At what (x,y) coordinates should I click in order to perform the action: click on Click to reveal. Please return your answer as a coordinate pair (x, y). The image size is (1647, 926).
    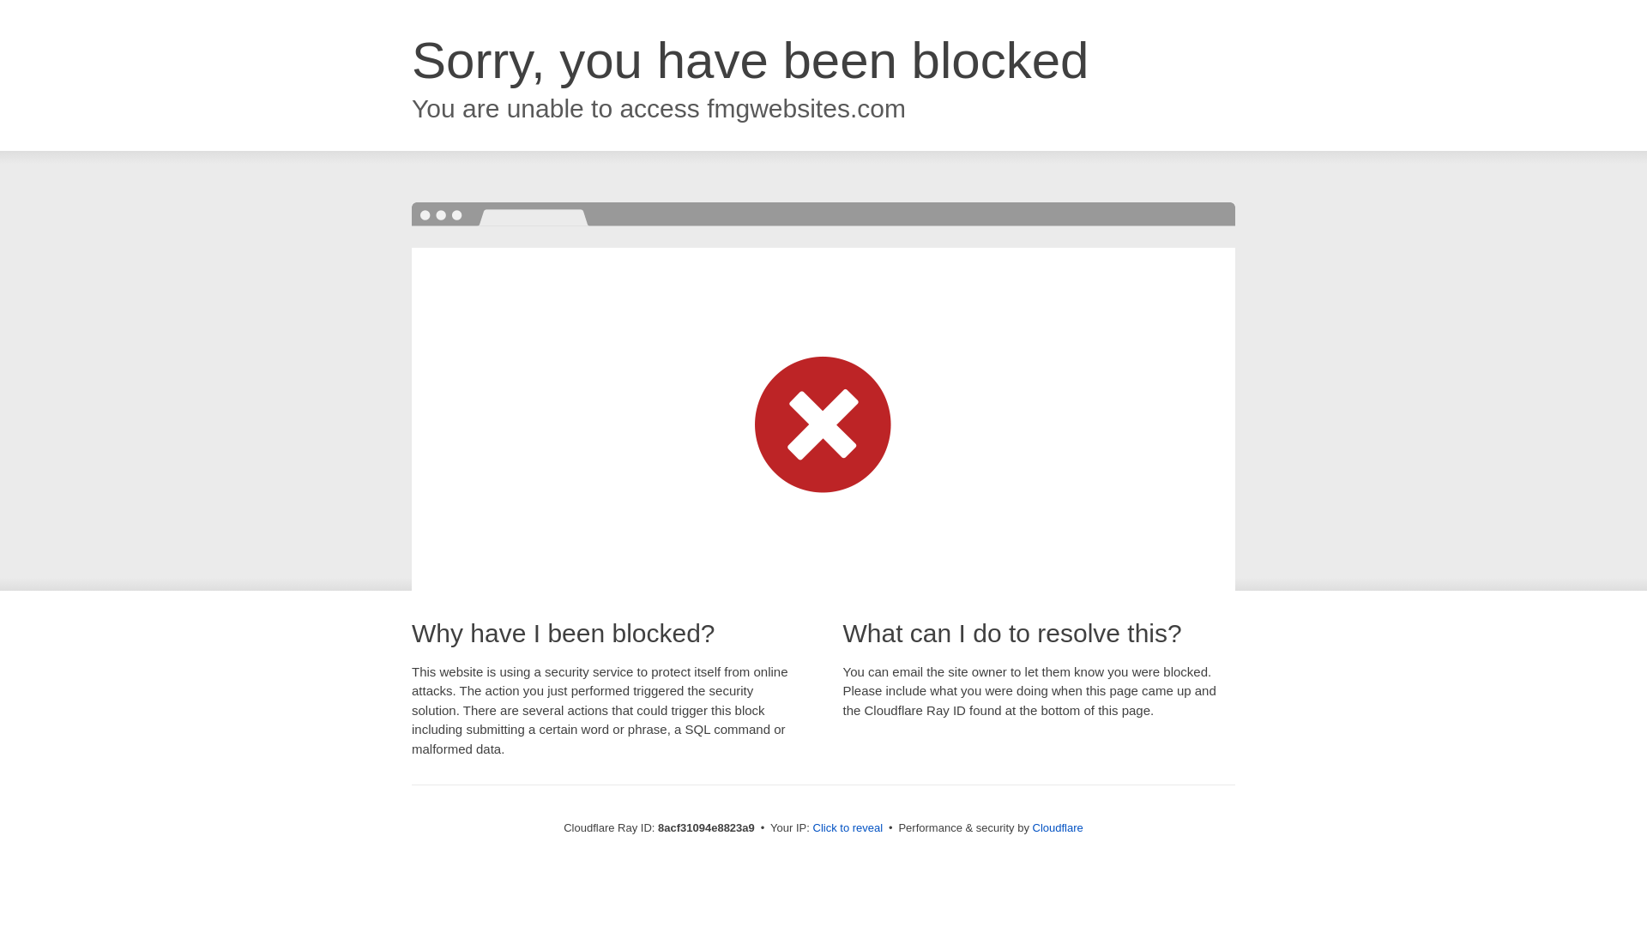
    Looking at the image, I should click on (848, 828).